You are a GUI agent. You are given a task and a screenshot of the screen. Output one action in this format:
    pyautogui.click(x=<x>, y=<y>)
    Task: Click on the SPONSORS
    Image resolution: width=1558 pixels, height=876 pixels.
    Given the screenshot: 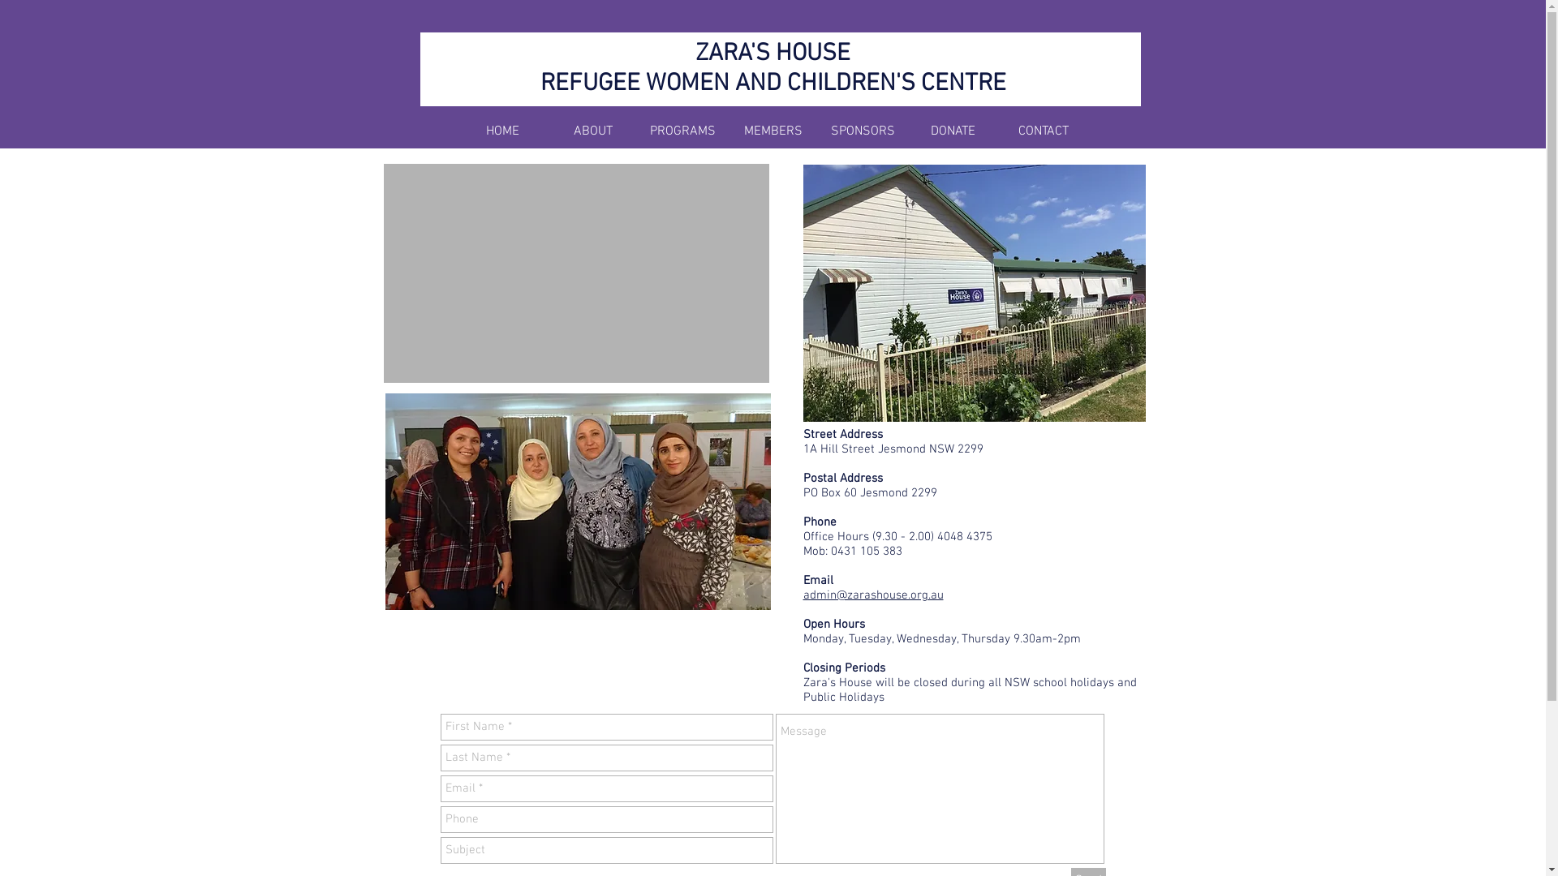 What is the action you would take?
    pyautogui.click(x=863, y=131)
    